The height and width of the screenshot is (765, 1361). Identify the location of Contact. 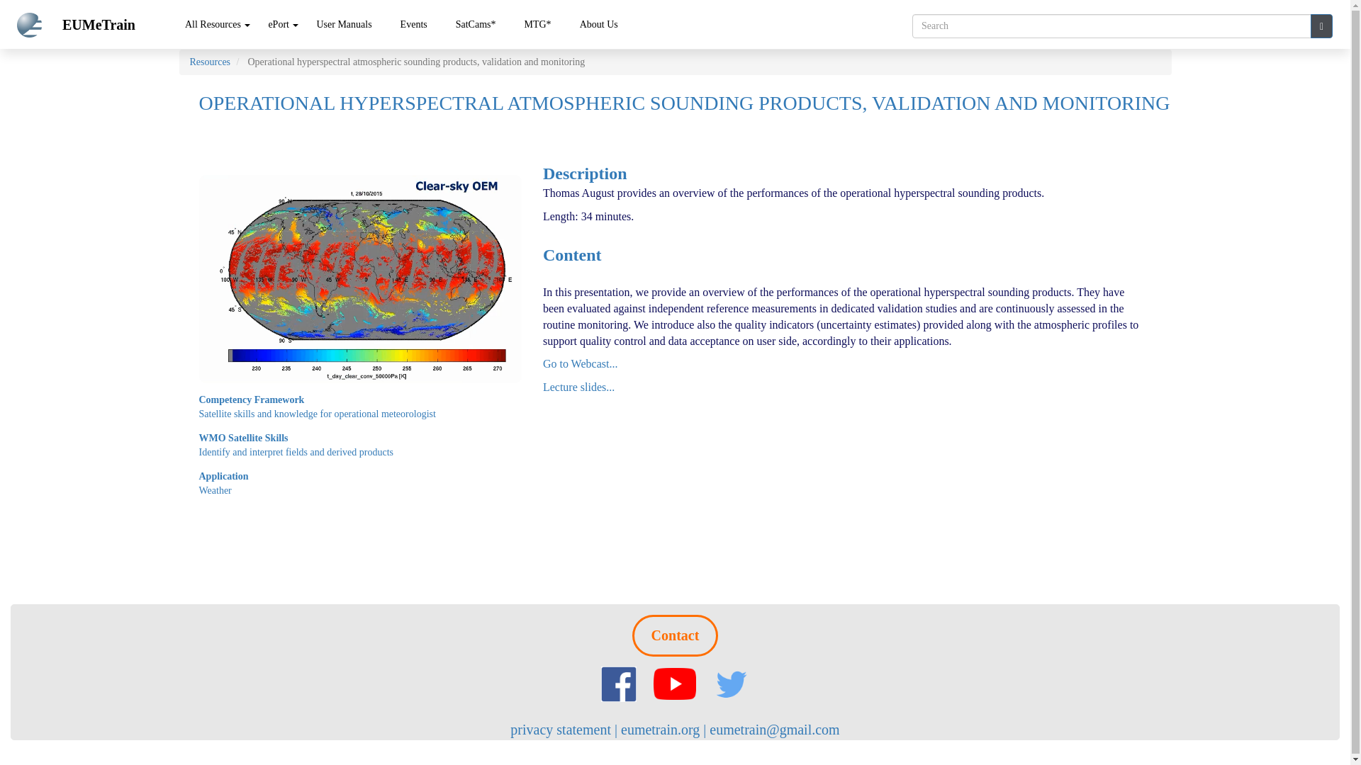
(675, 635).